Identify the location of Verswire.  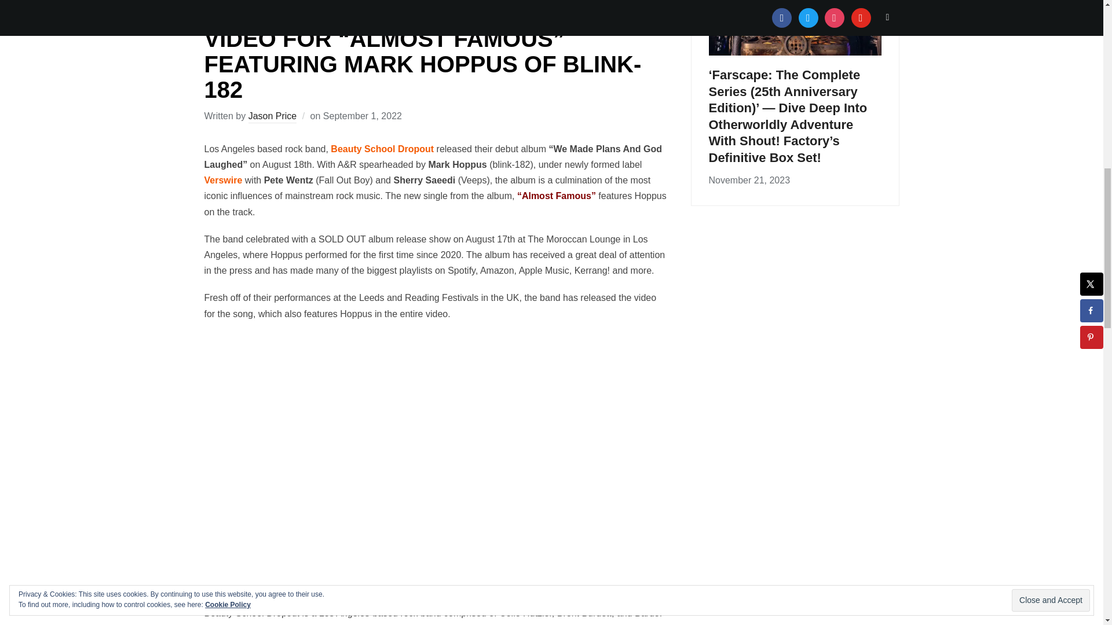
(222, 180).